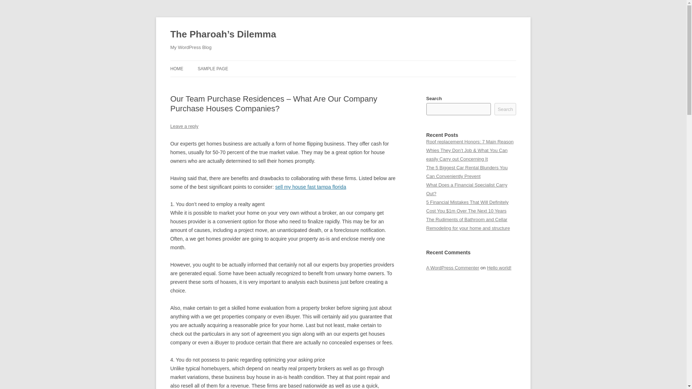 The image size is (692, 389). I want to click on Search, so click(505, 109).